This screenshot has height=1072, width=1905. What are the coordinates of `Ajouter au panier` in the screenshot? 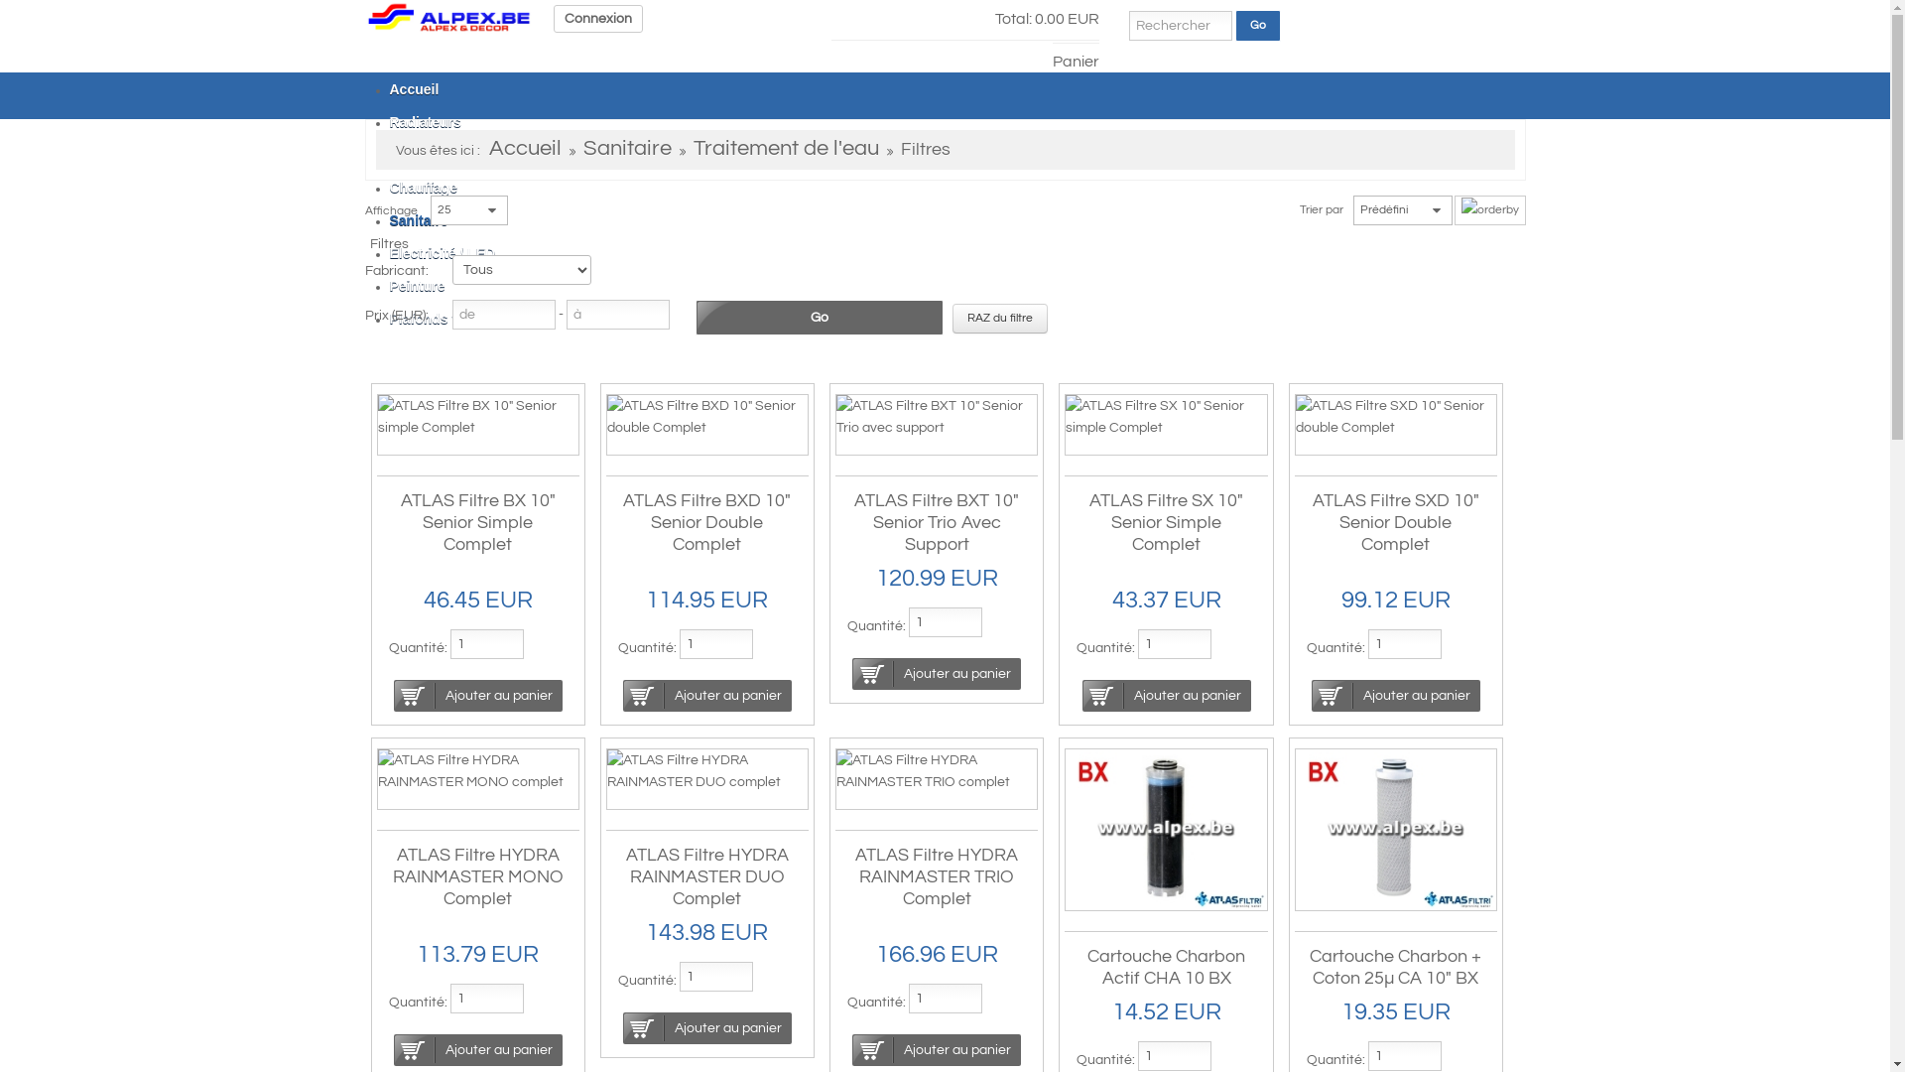 It's located at (478, 696).